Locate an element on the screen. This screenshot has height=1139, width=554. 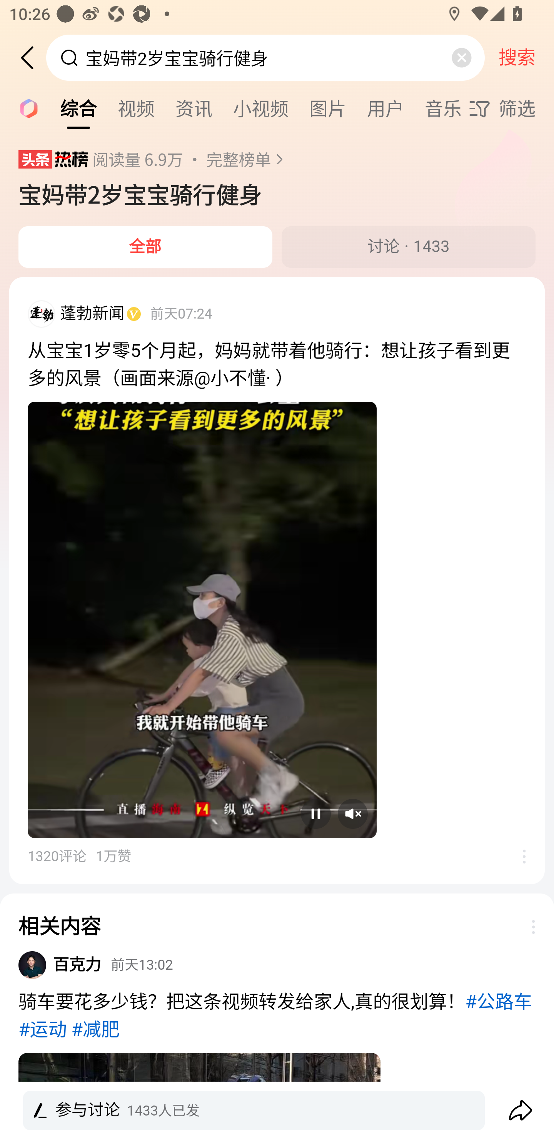
取消静音 is located at coordinates (353, 813).